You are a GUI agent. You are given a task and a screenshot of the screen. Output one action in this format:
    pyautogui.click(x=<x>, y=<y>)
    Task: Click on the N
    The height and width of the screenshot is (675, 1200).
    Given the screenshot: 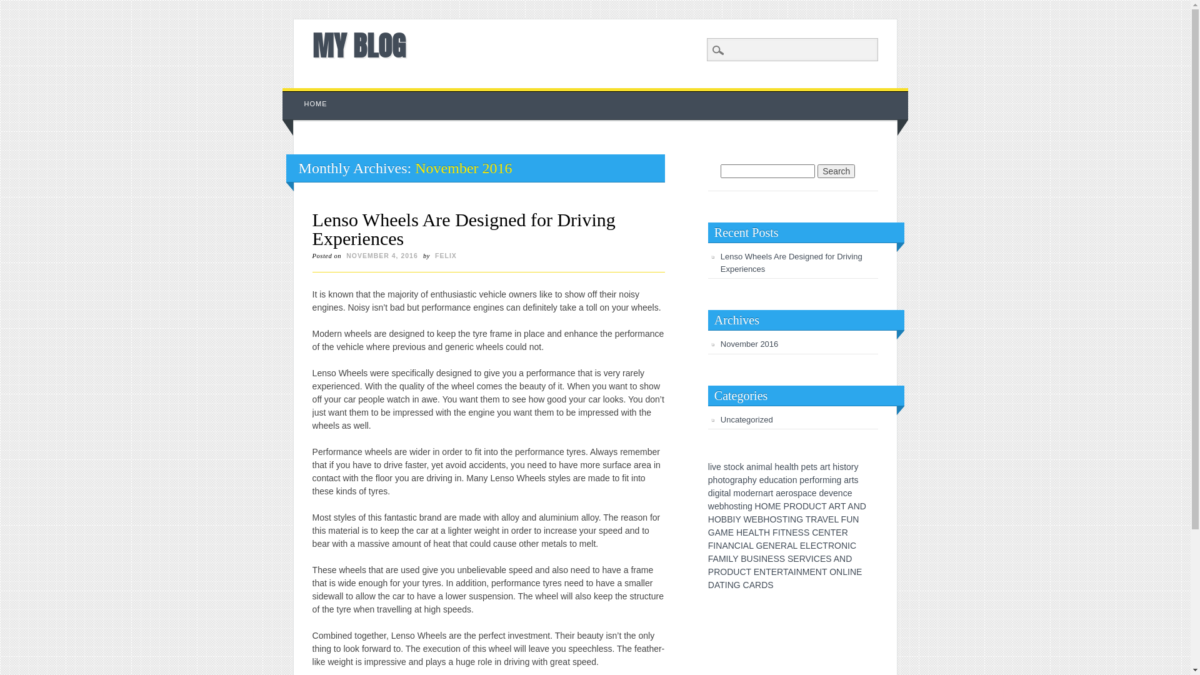 What is the action you would take?
    pyautogui.click(x=799, y=572)
    